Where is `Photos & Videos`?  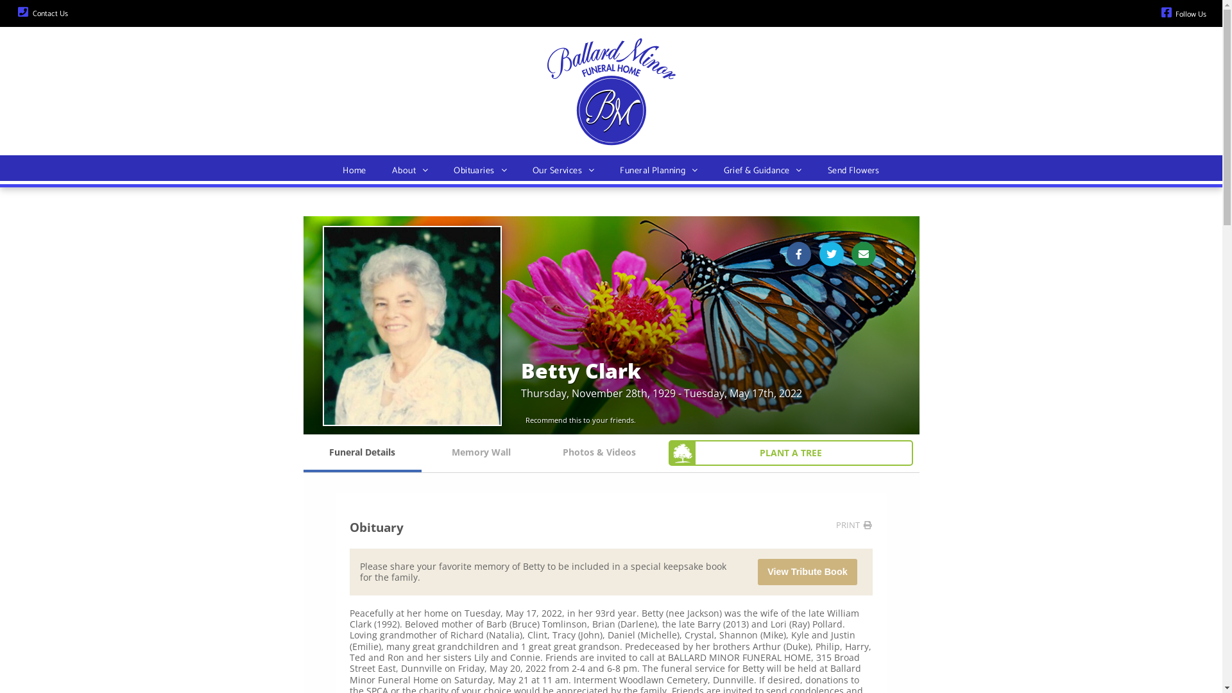 Photos & Videos is located at coordinates (599, 453).